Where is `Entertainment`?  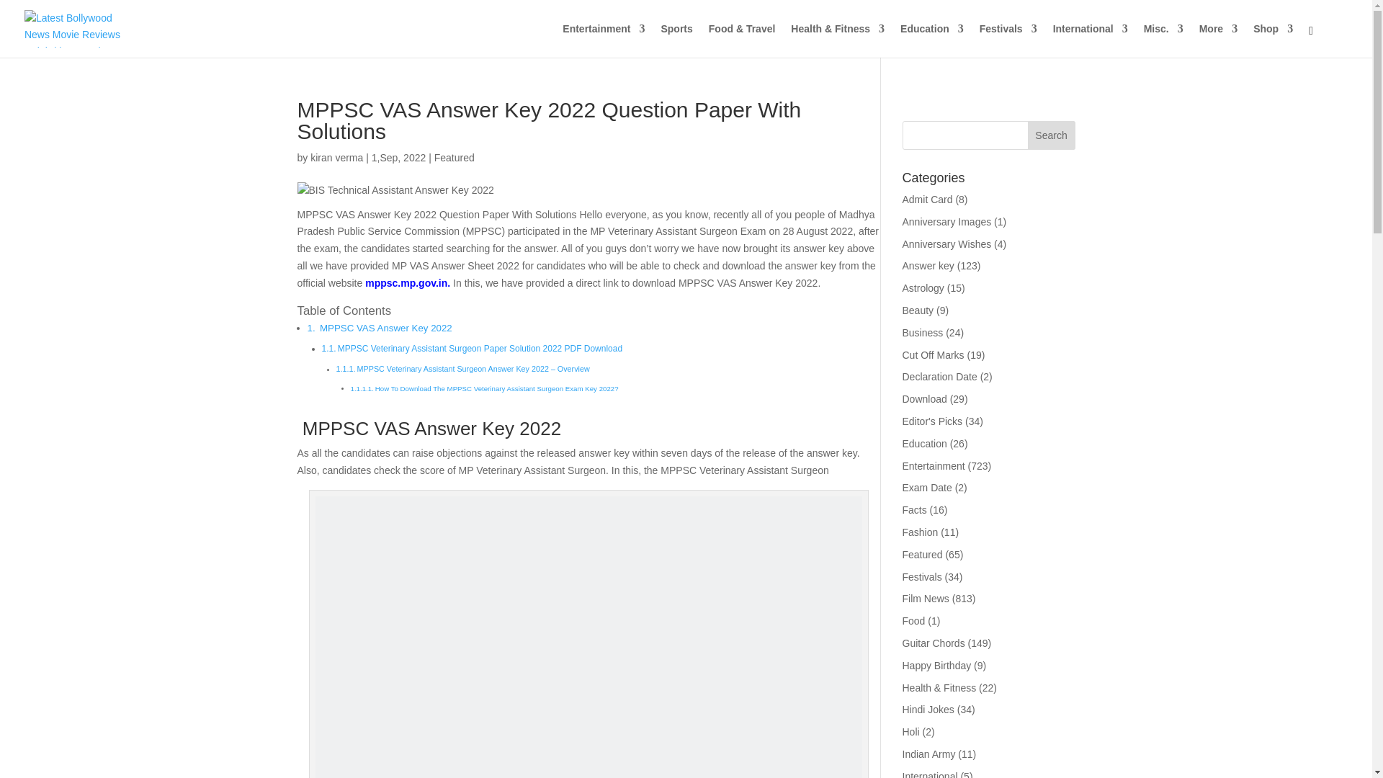 Entertainment is located at coordinates (604, 40).